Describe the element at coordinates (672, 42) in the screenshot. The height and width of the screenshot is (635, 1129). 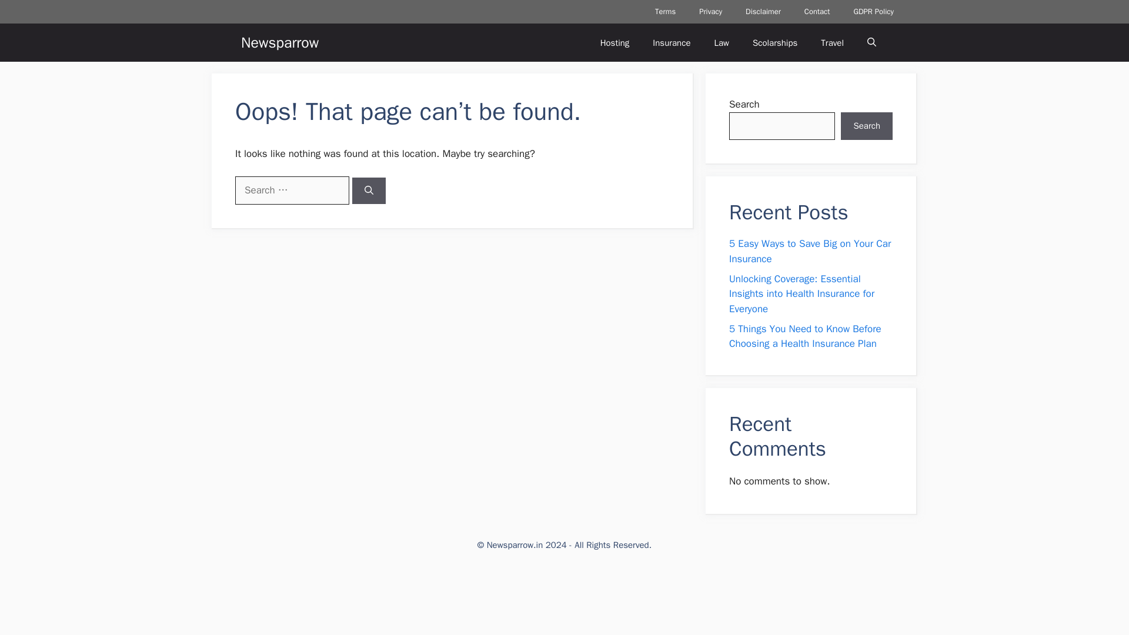
I see `Insurance` at that location.